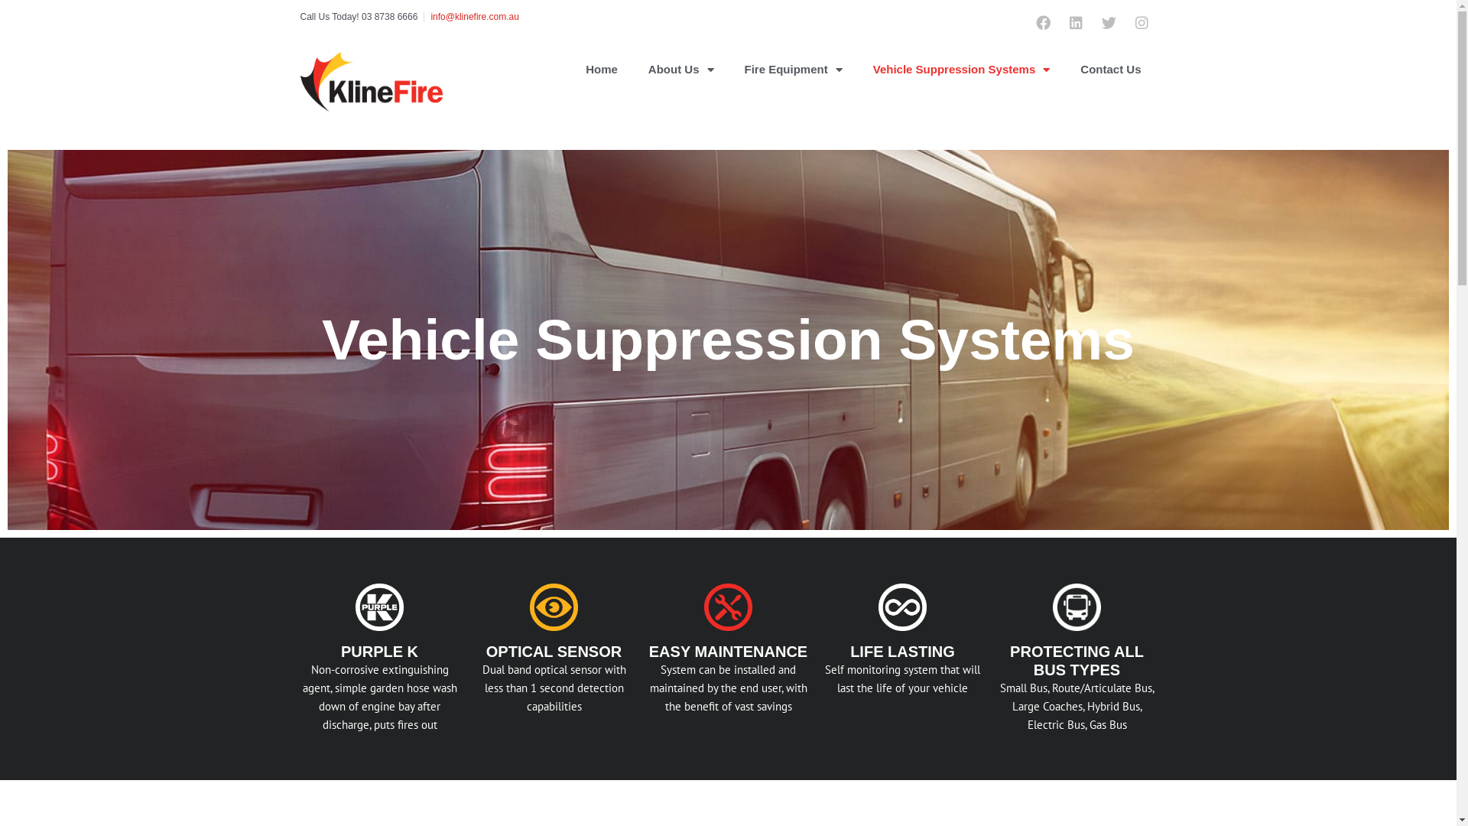  Describe the element at coordinates (602, 70) in the screenshot. I see `Home` at that location.